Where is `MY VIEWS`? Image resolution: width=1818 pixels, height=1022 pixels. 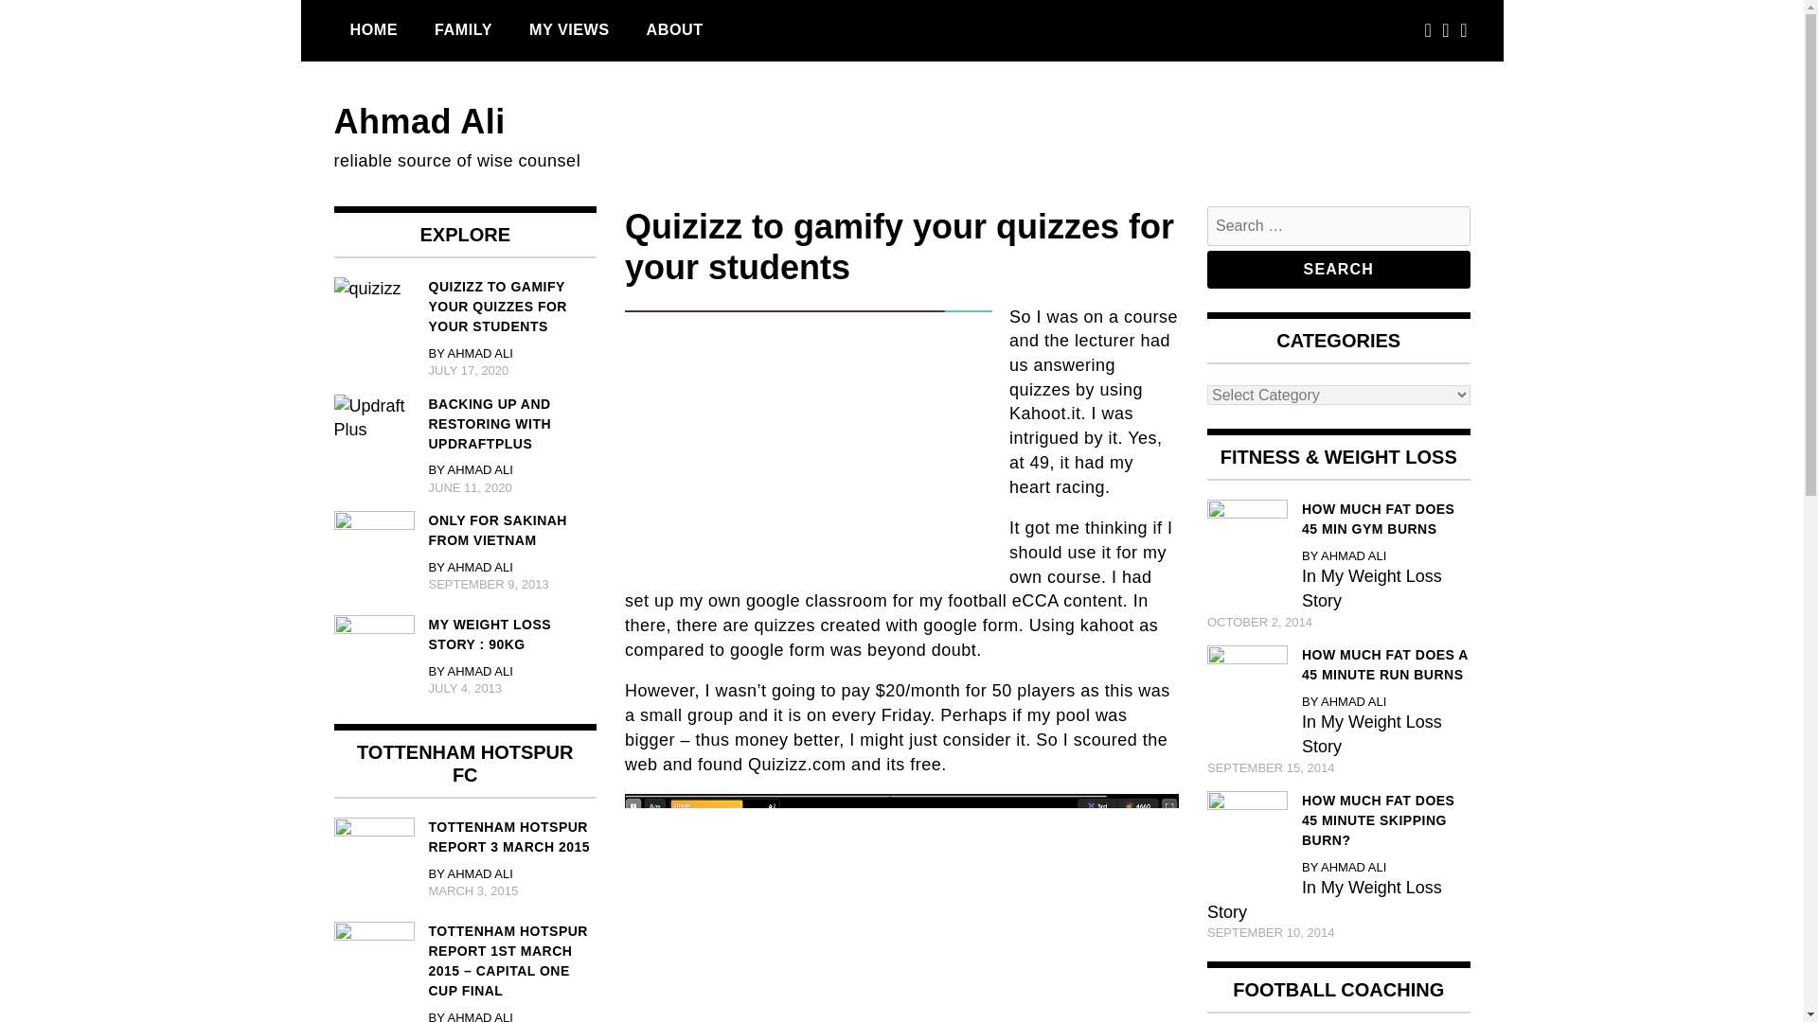 MY VIEWS is located at coordinates (568, 29).